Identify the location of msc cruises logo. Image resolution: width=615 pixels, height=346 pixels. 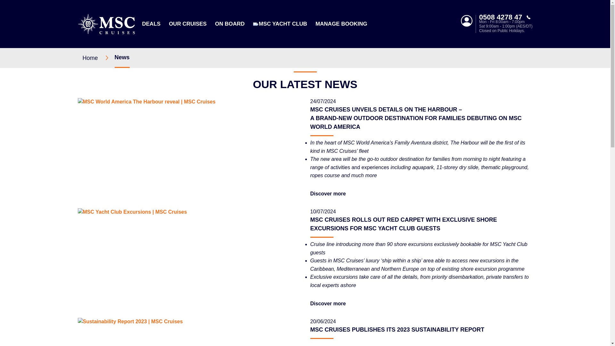
(106, 24).